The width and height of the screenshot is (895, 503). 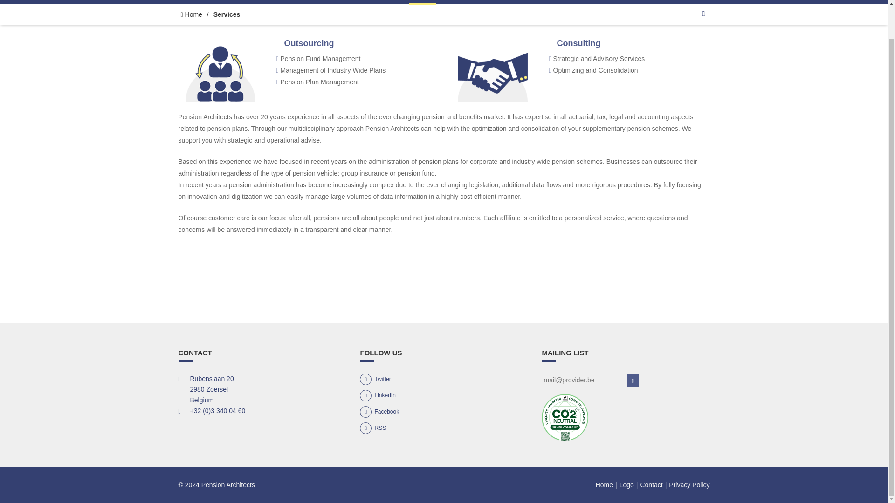 What do you see at coordinates (378, 395) in the screenshot?
I see `LinkedIn` at bounding box center [378, 395].